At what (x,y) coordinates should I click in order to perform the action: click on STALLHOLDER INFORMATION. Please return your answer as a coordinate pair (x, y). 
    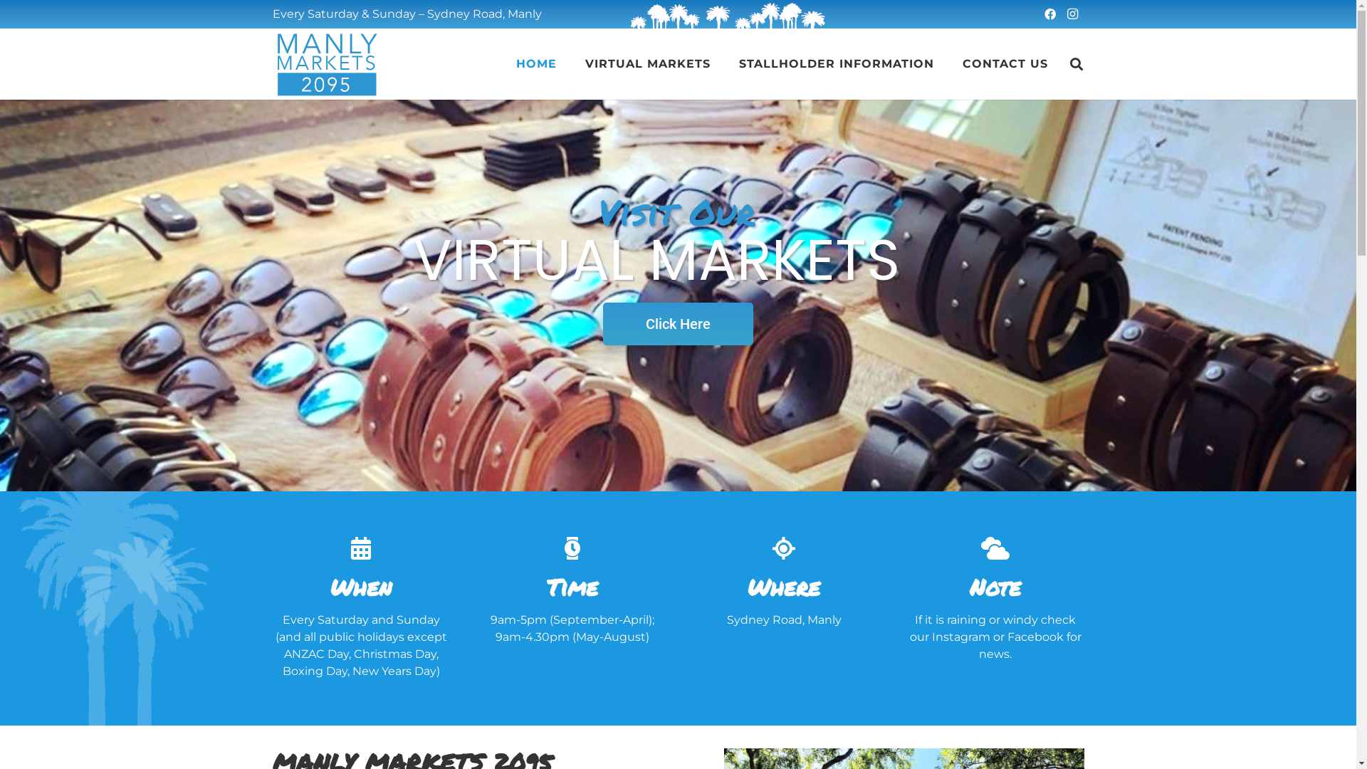
    Looking at the image, I should click on (836, 64).